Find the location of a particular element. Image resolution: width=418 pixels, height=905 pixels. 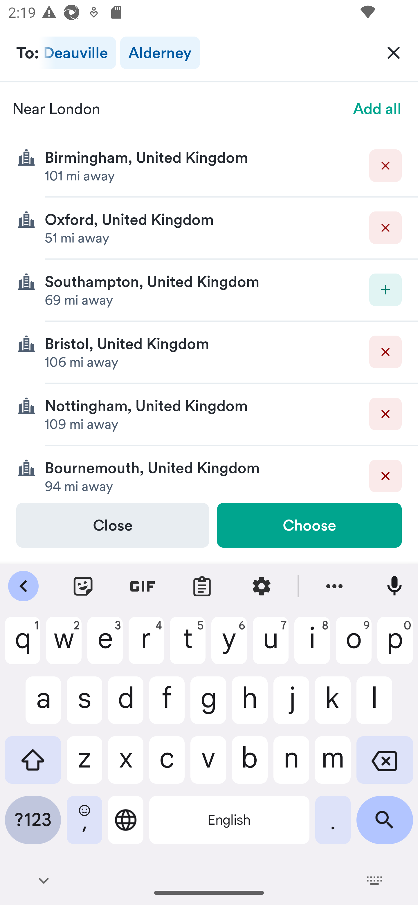

Add all is located at coordinates (377, 108).